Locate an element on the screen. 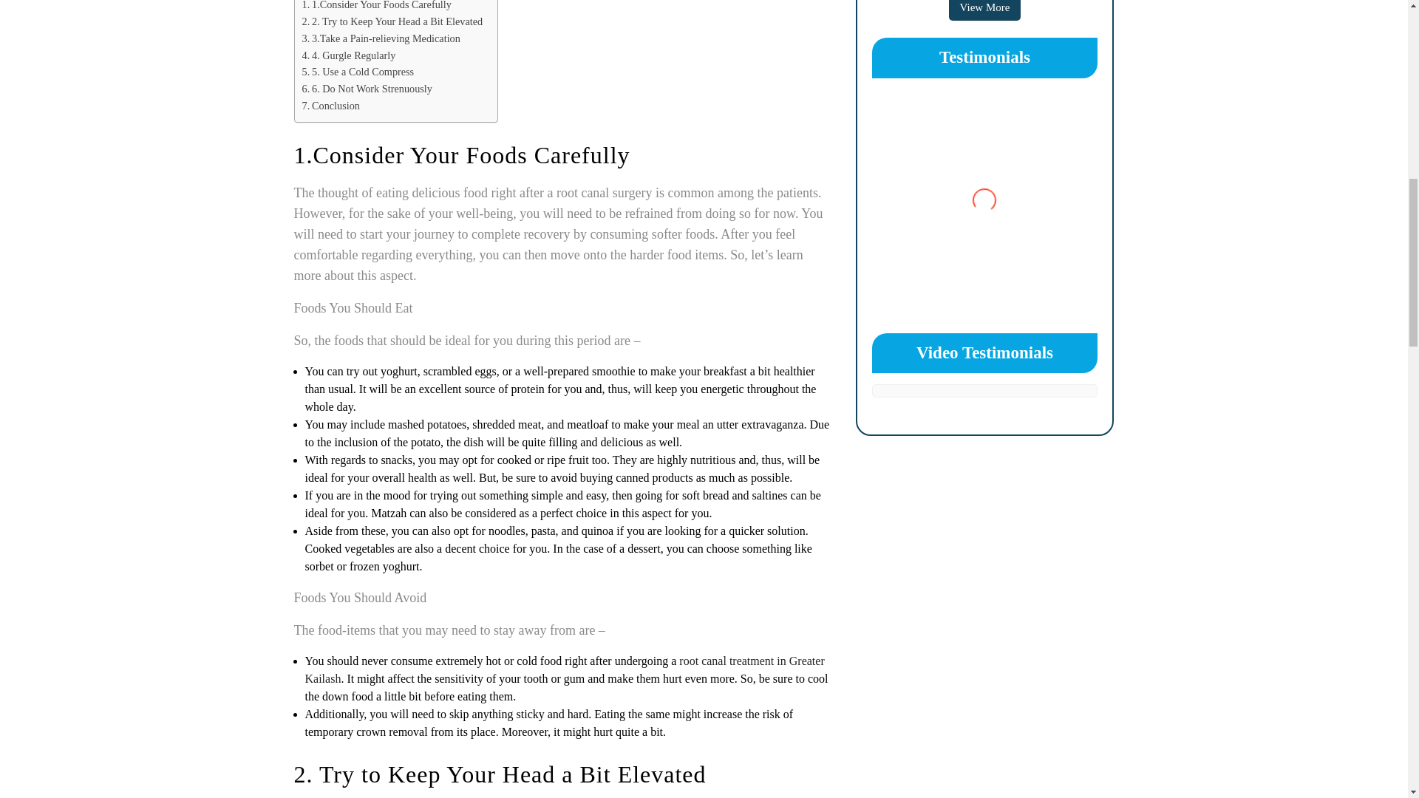 The image size is (1419, 798). 5. Use a Cold Compress is located at coordinates (358, 72).